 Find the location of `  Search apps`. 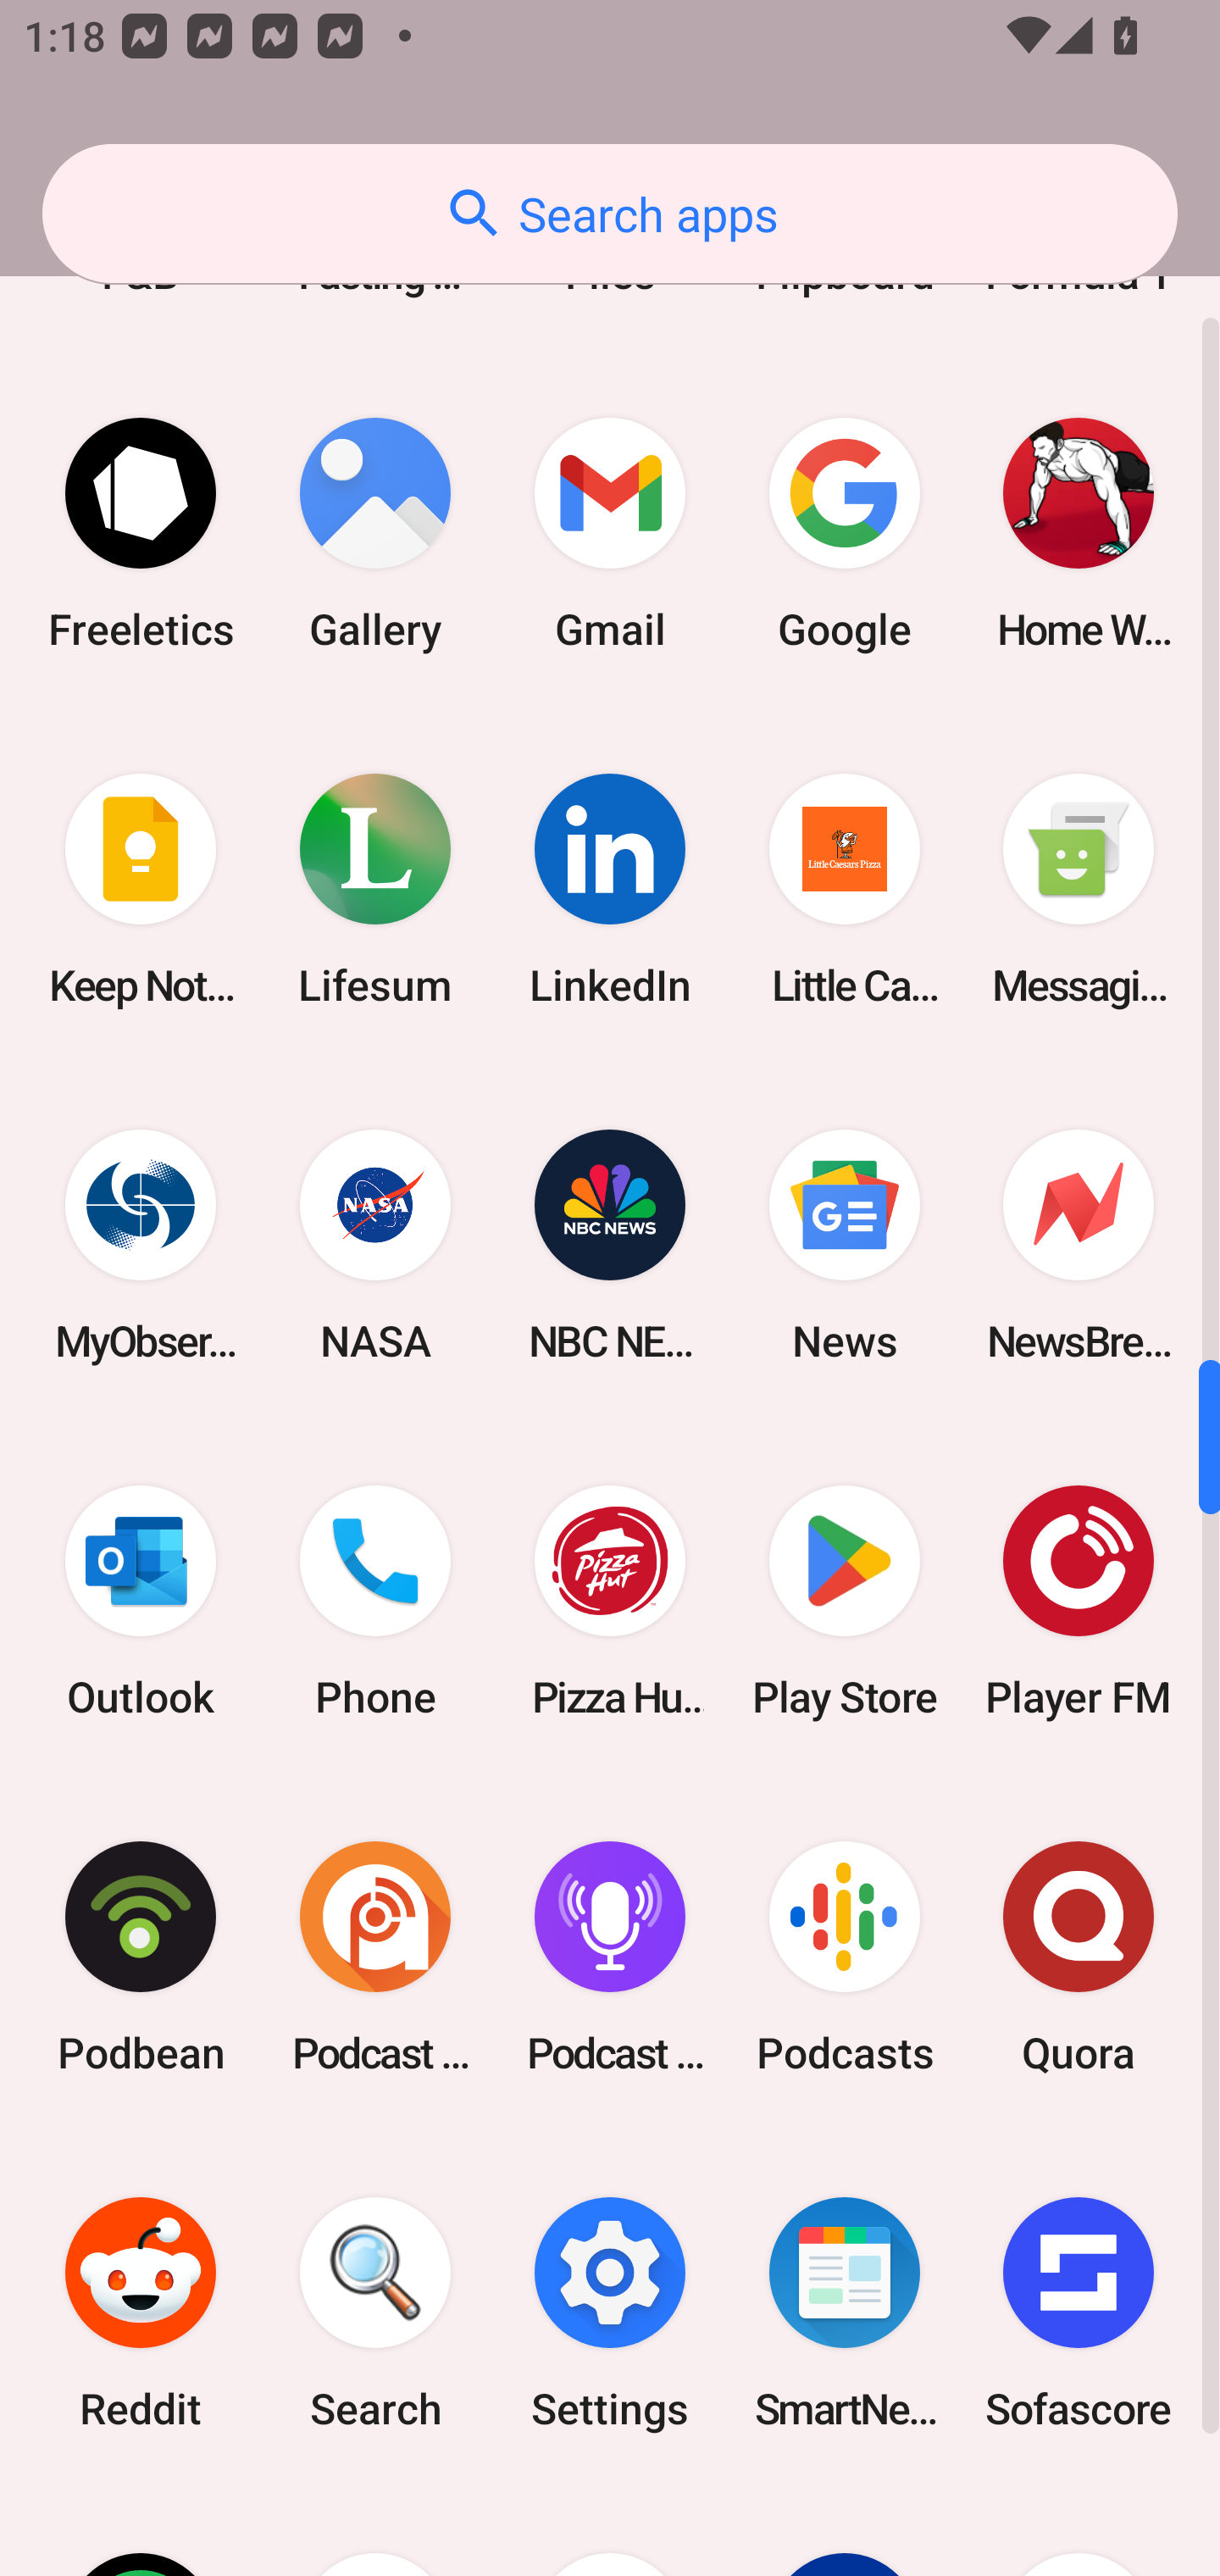

  Search apps is located at coordinates (610, 214).